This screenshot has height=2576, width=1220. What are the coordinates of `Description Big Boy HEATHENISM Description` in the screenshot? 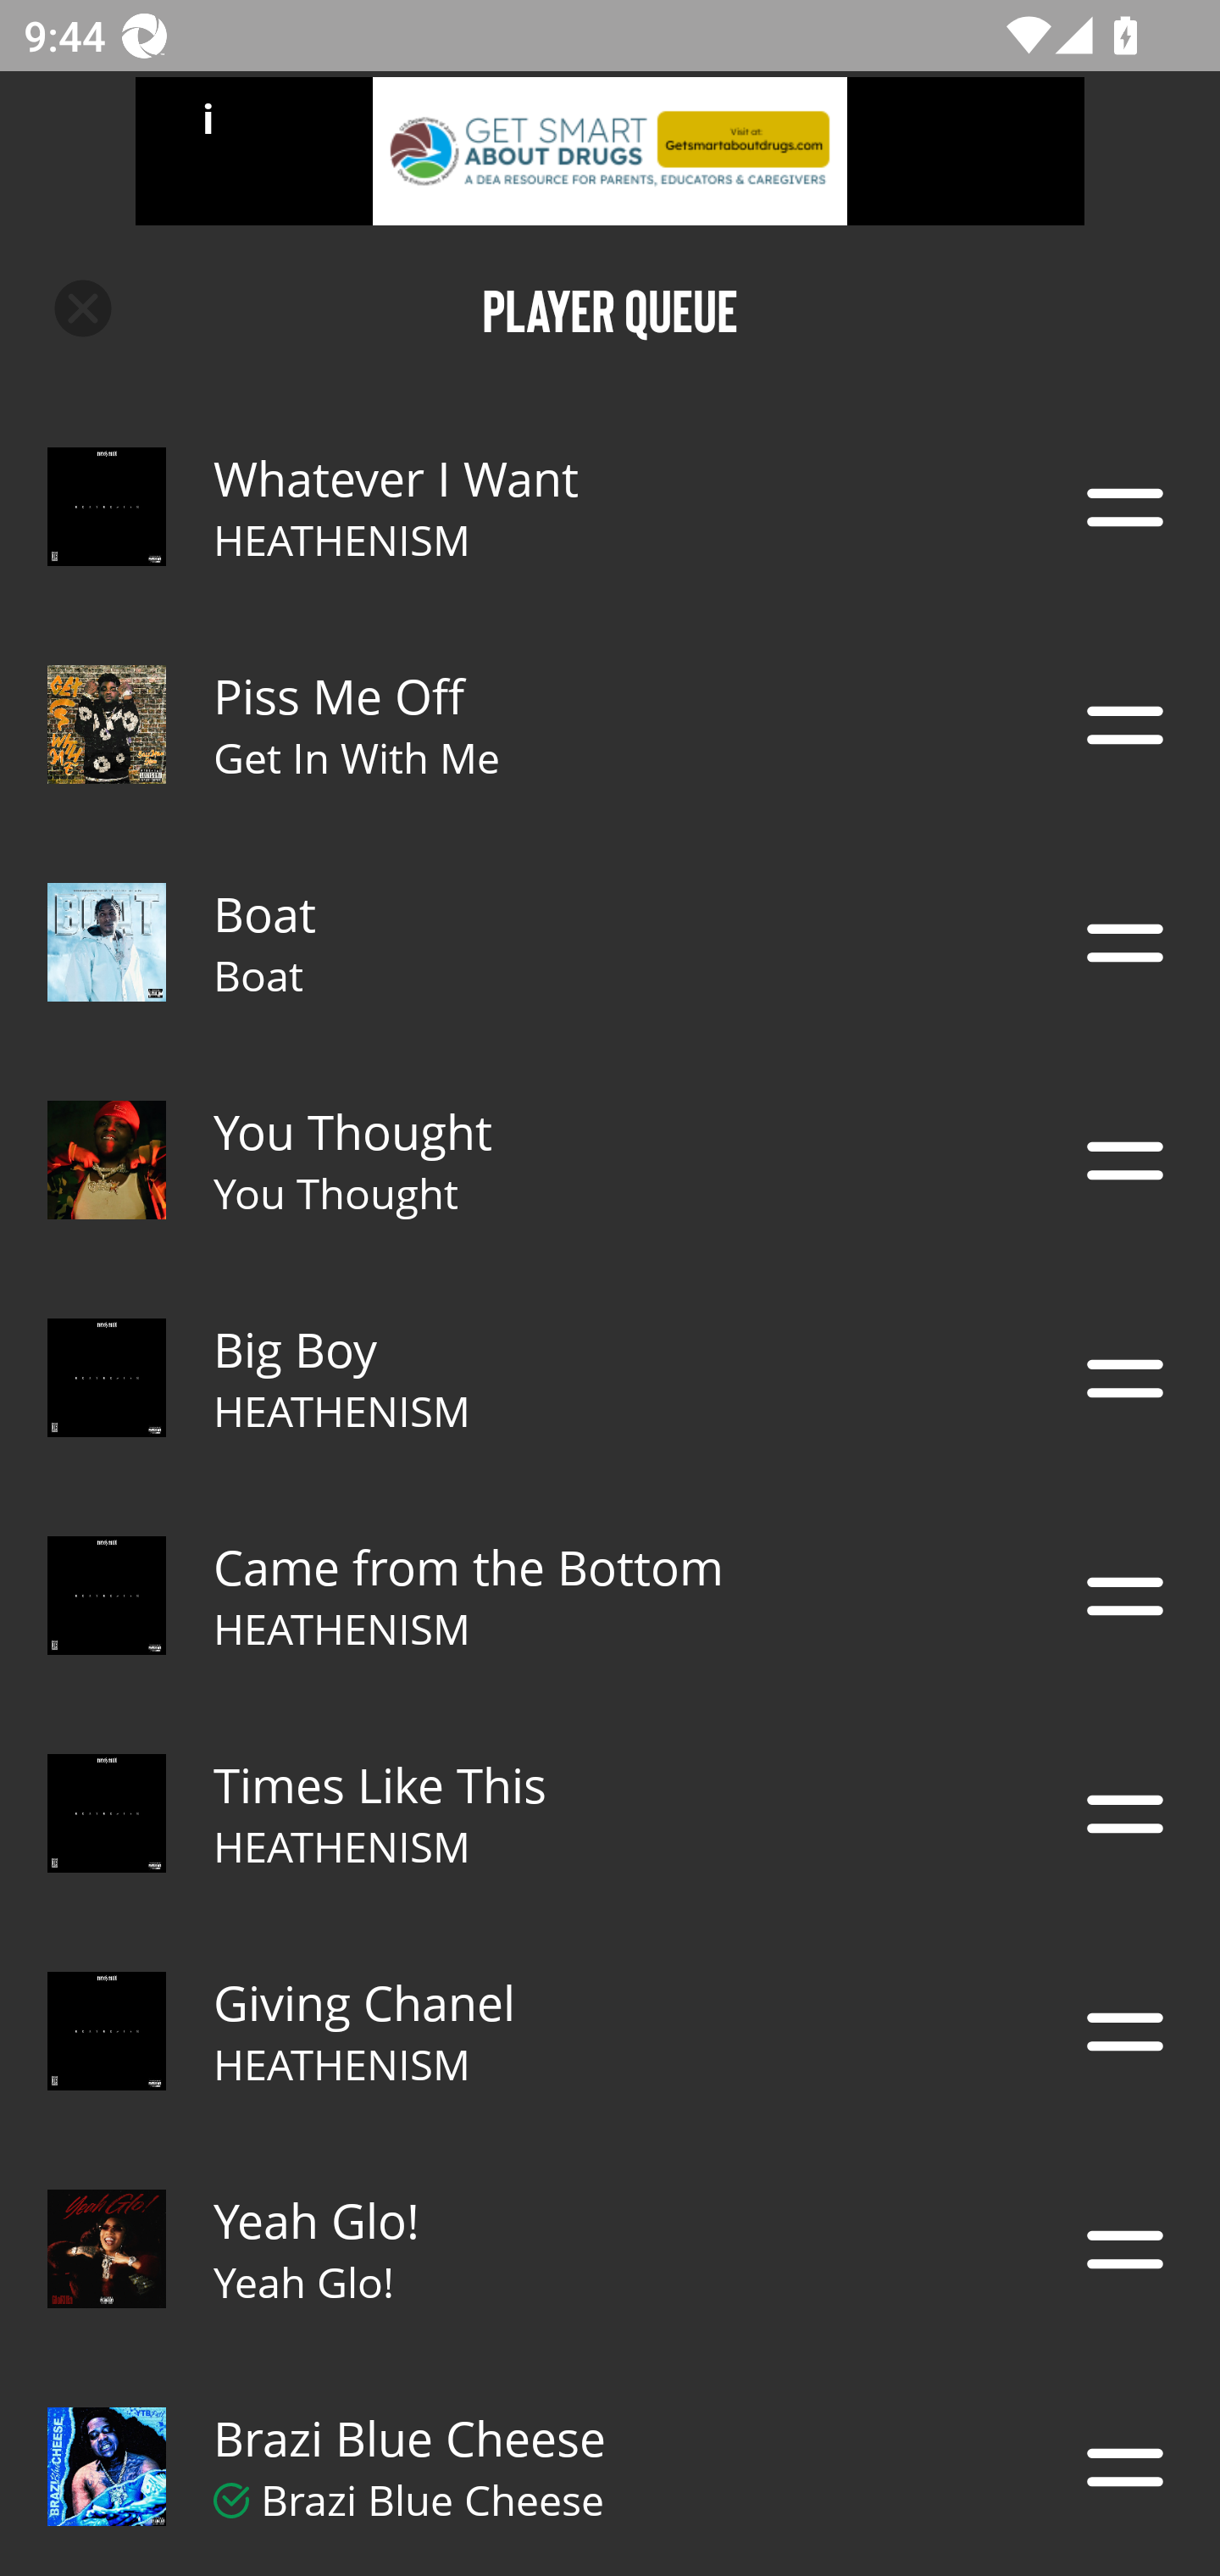 It's located at (610, 1378).